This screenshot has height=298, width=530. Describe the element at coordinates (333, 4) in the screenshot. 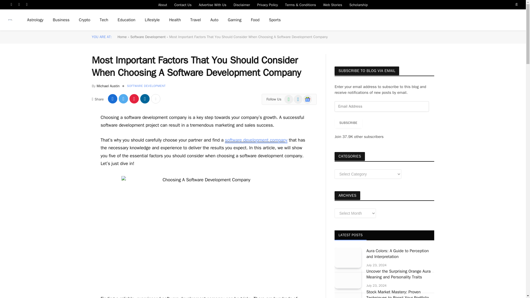

I see `Web Stories` at that location.